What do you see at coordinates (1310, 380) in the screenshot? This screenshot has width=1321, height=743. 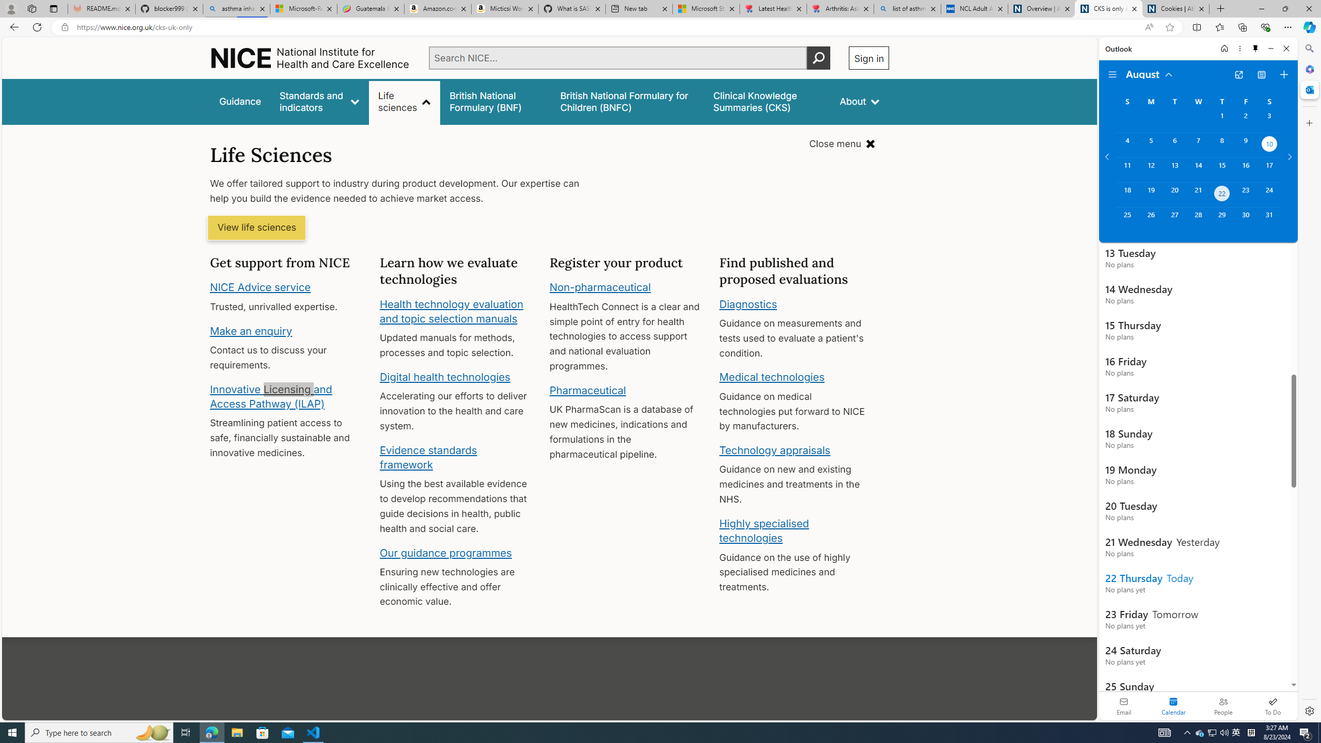 I see `Side bar` at bounding box center [1310, 380].